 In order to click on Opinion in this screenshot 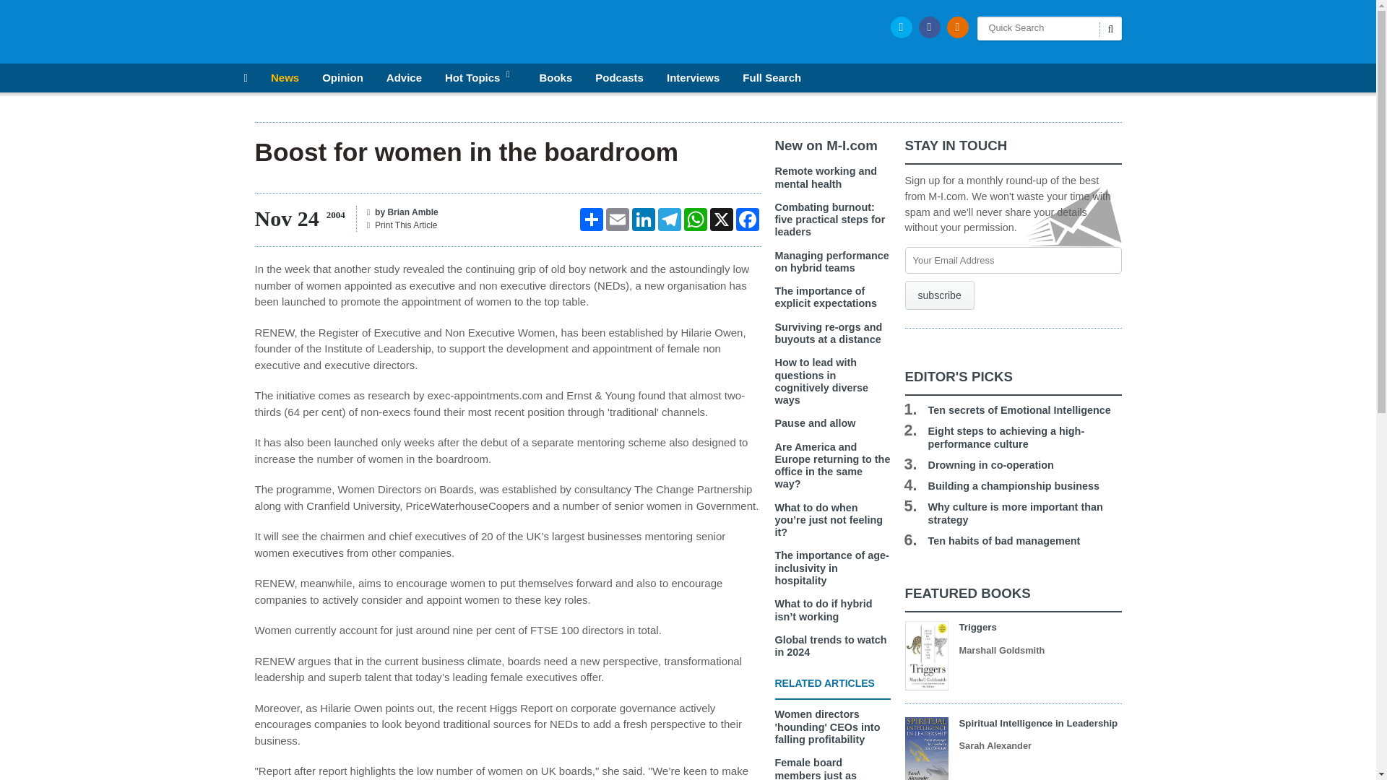, I will do `click(342, 78)`.